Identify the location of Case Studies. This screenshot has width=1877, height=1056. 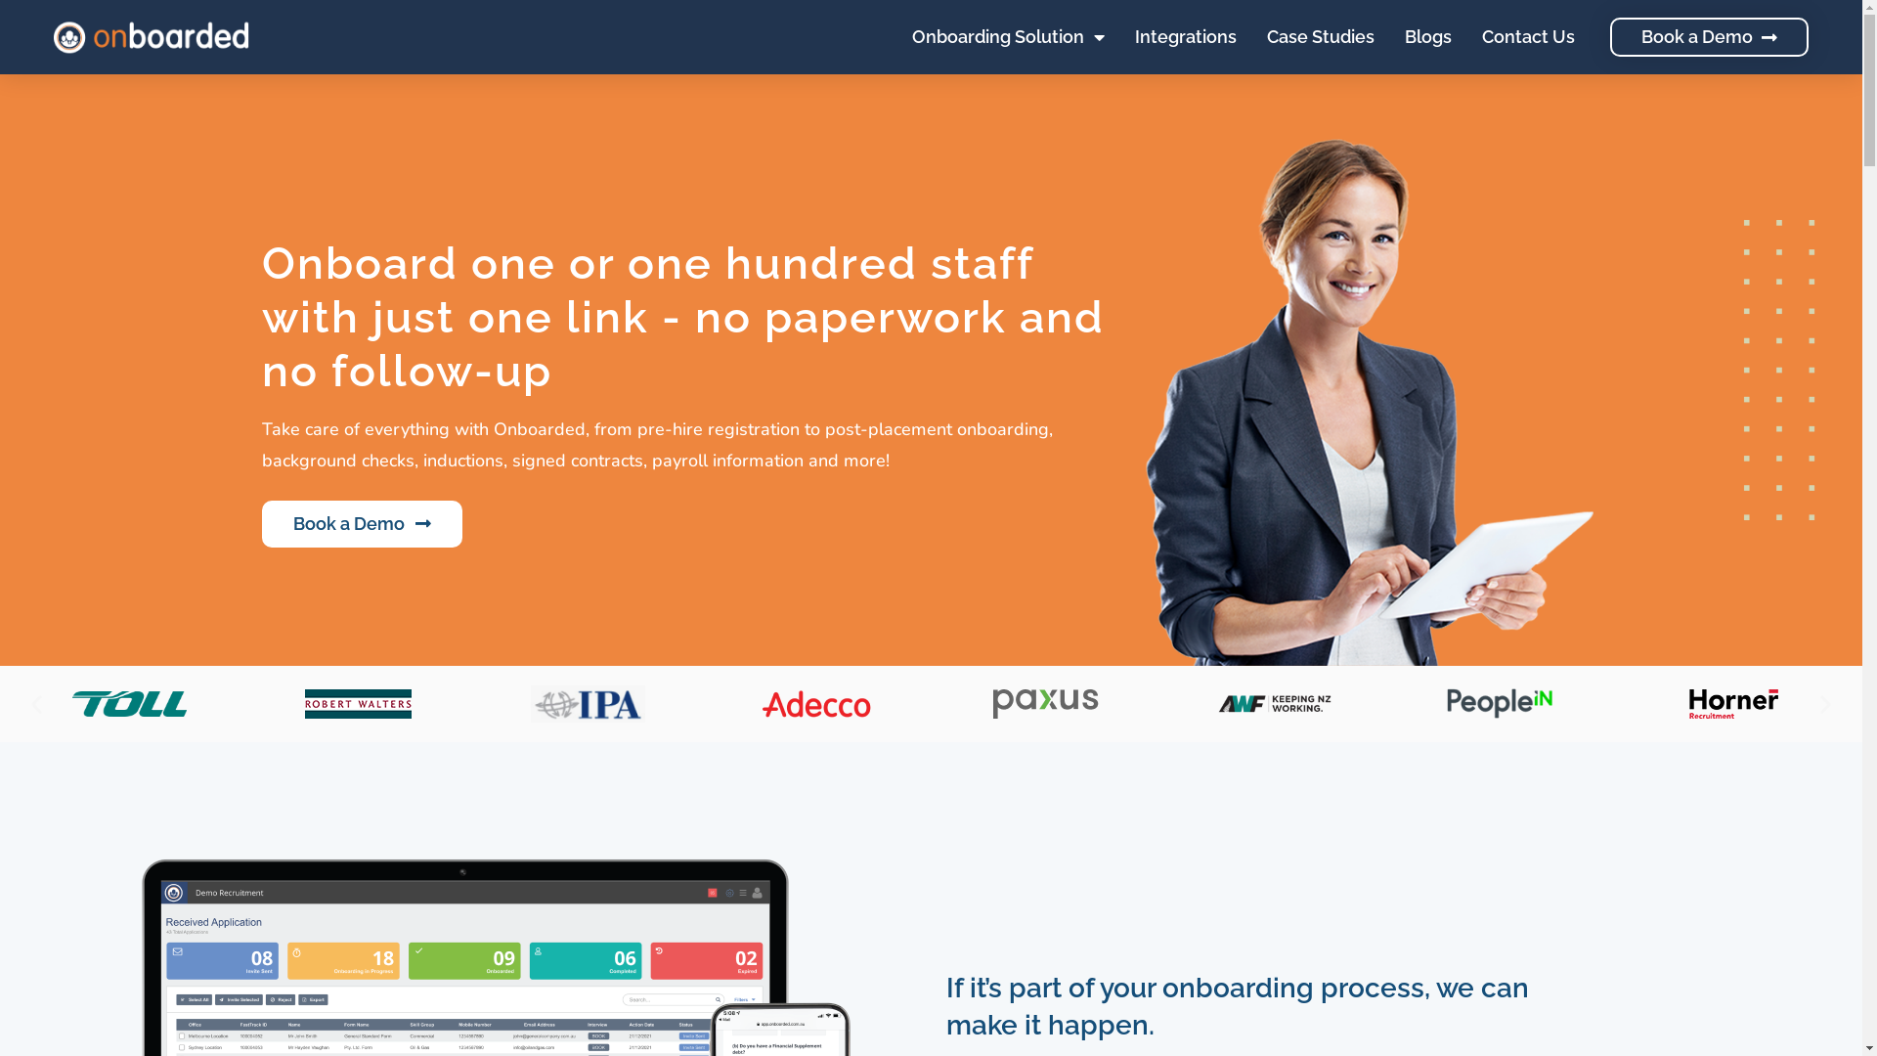
(1321, 37).